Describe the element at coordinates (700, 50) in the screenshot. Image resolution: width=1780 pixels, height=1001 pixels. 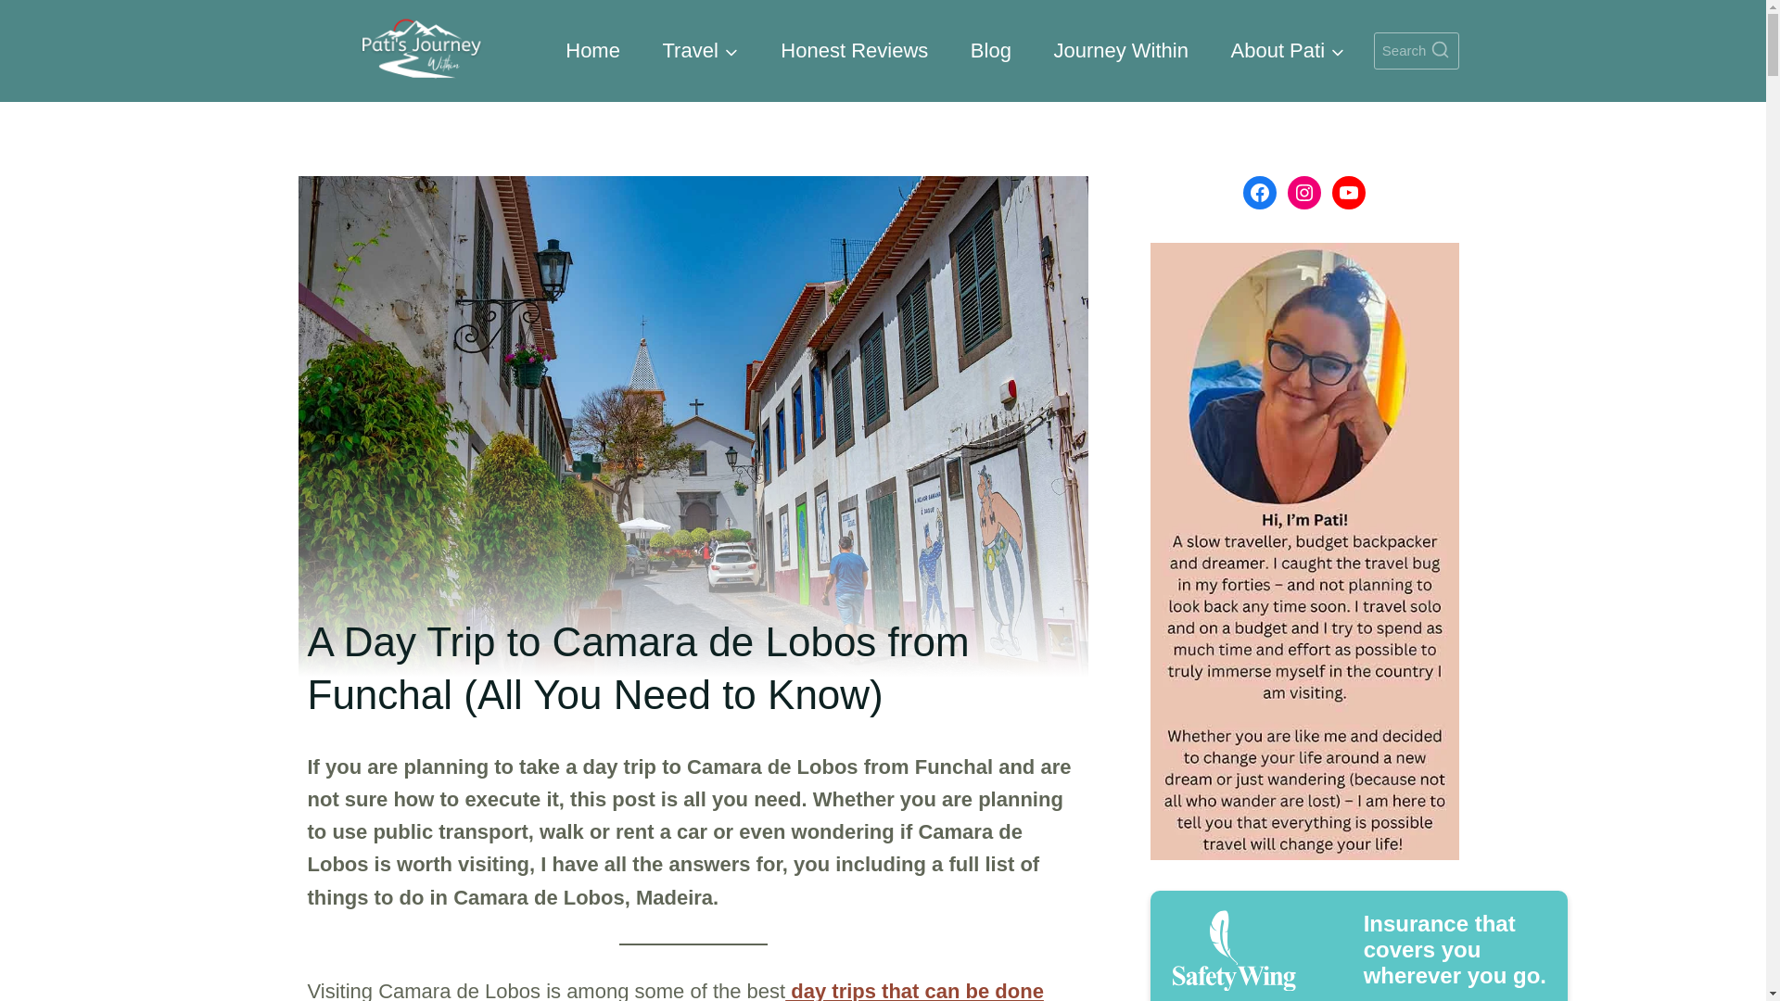
I see `Travel` at that location.